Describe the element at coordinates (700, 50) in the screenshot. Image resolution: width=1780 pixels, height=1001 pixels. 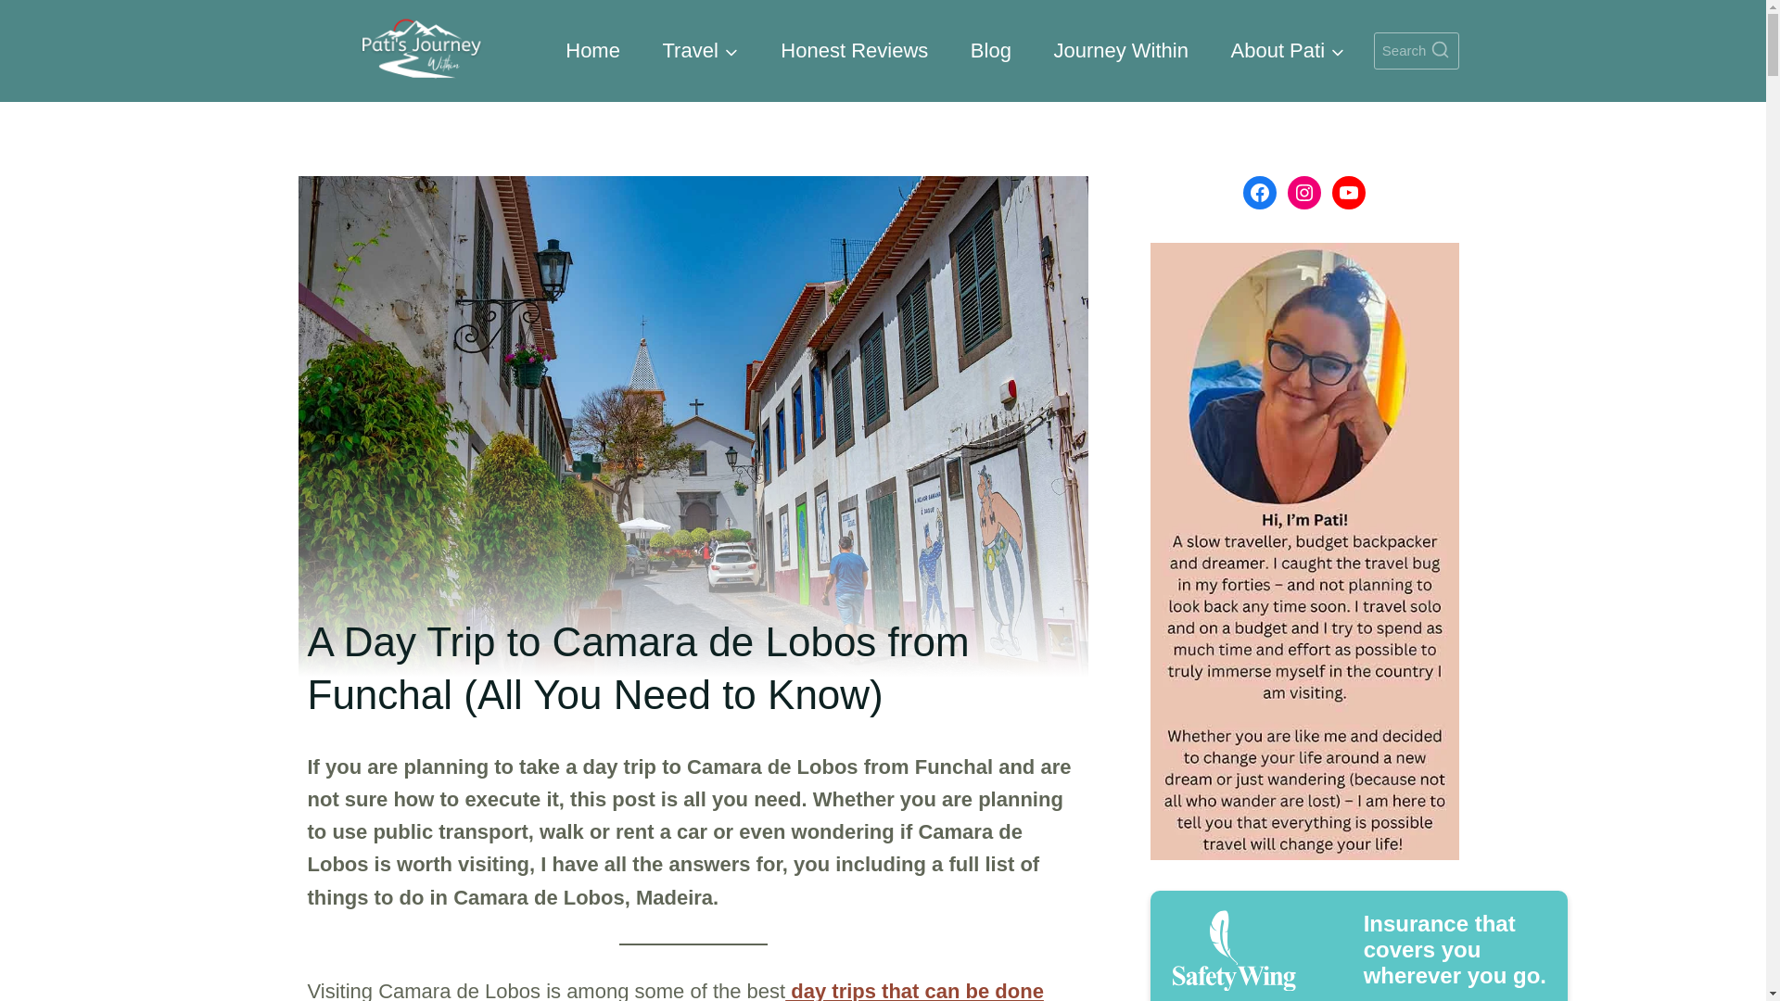
I see `Travel` at that location.